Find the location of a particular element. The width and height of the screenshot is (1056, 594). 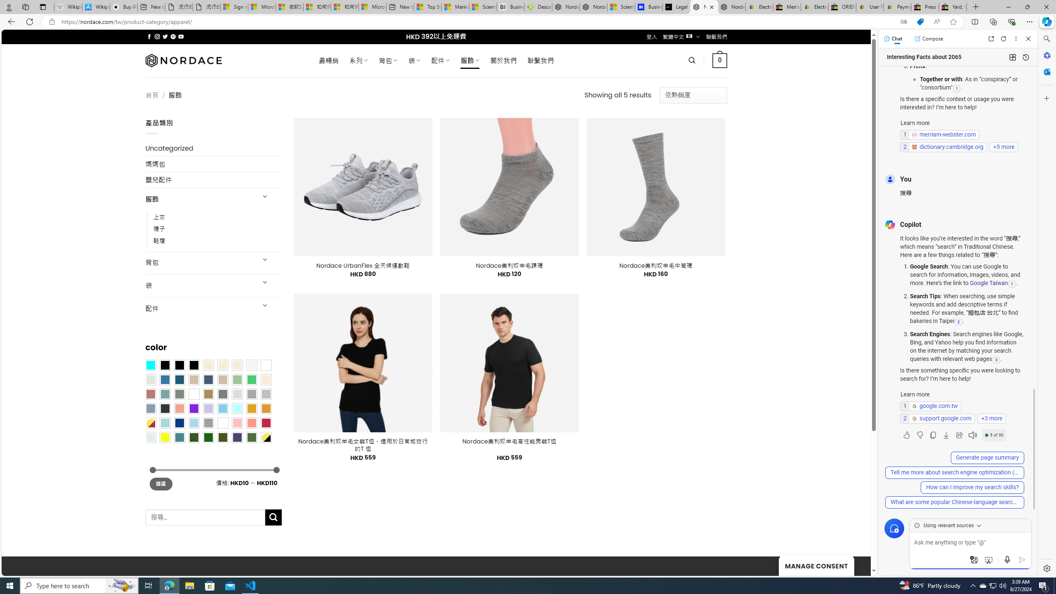

Descarga Driver Updater is located at coordinates (538, 7).